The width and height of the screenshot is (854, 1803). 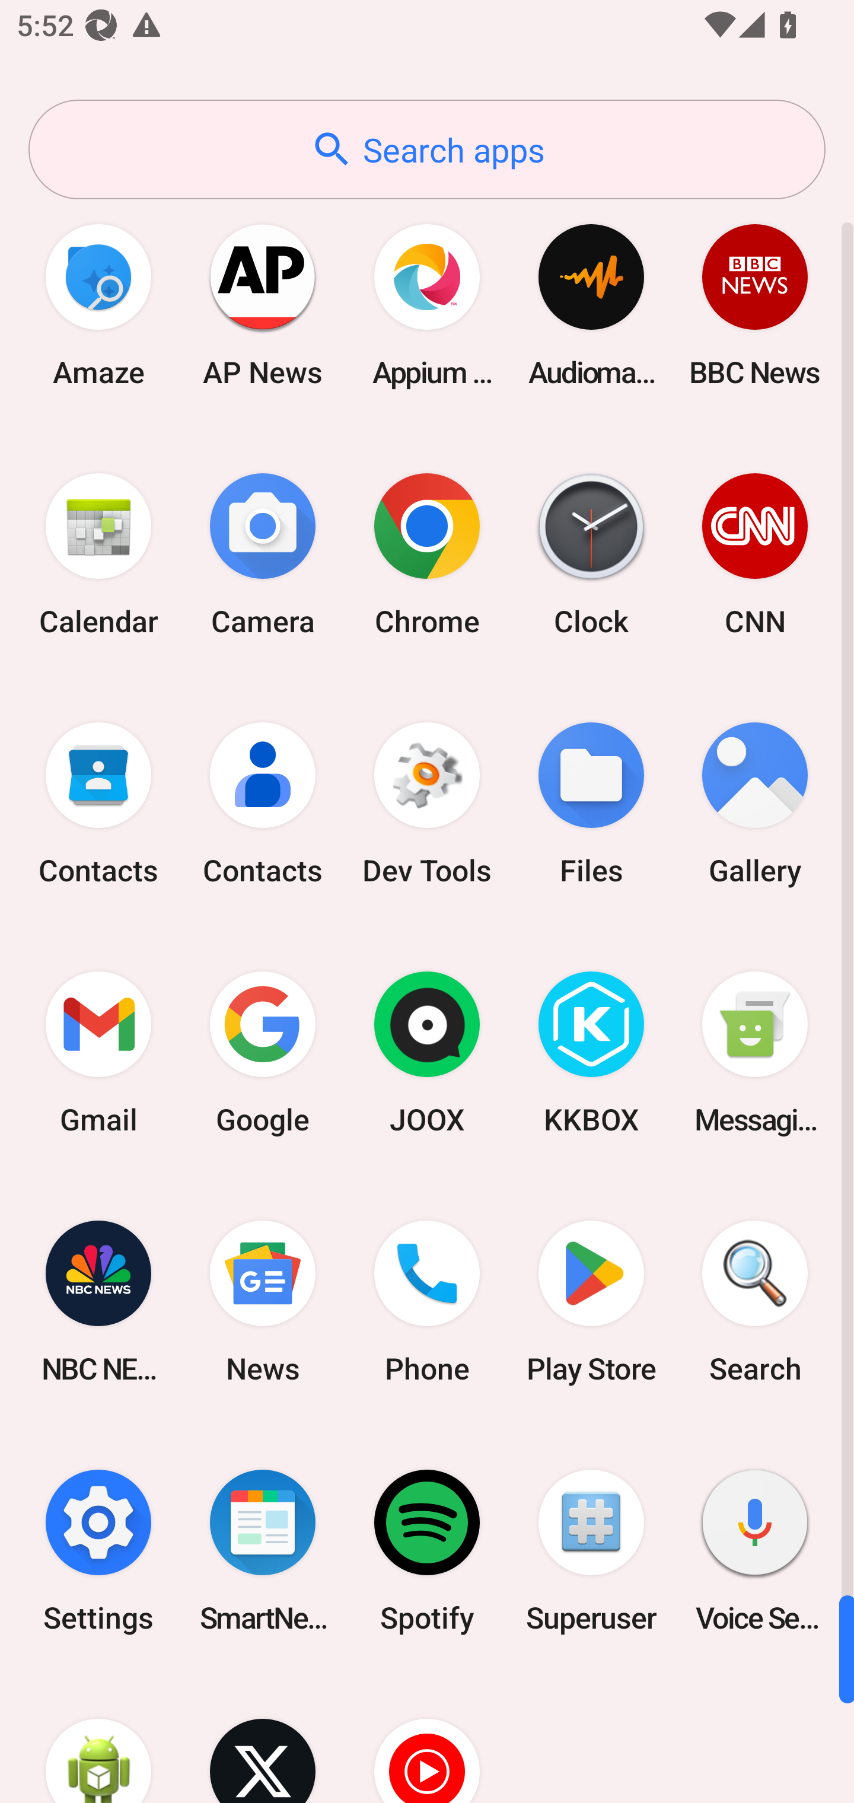 What do you see at coordinates (263, 1739) in the screenshot?
I see `X` at bounding box center [263, 1739].